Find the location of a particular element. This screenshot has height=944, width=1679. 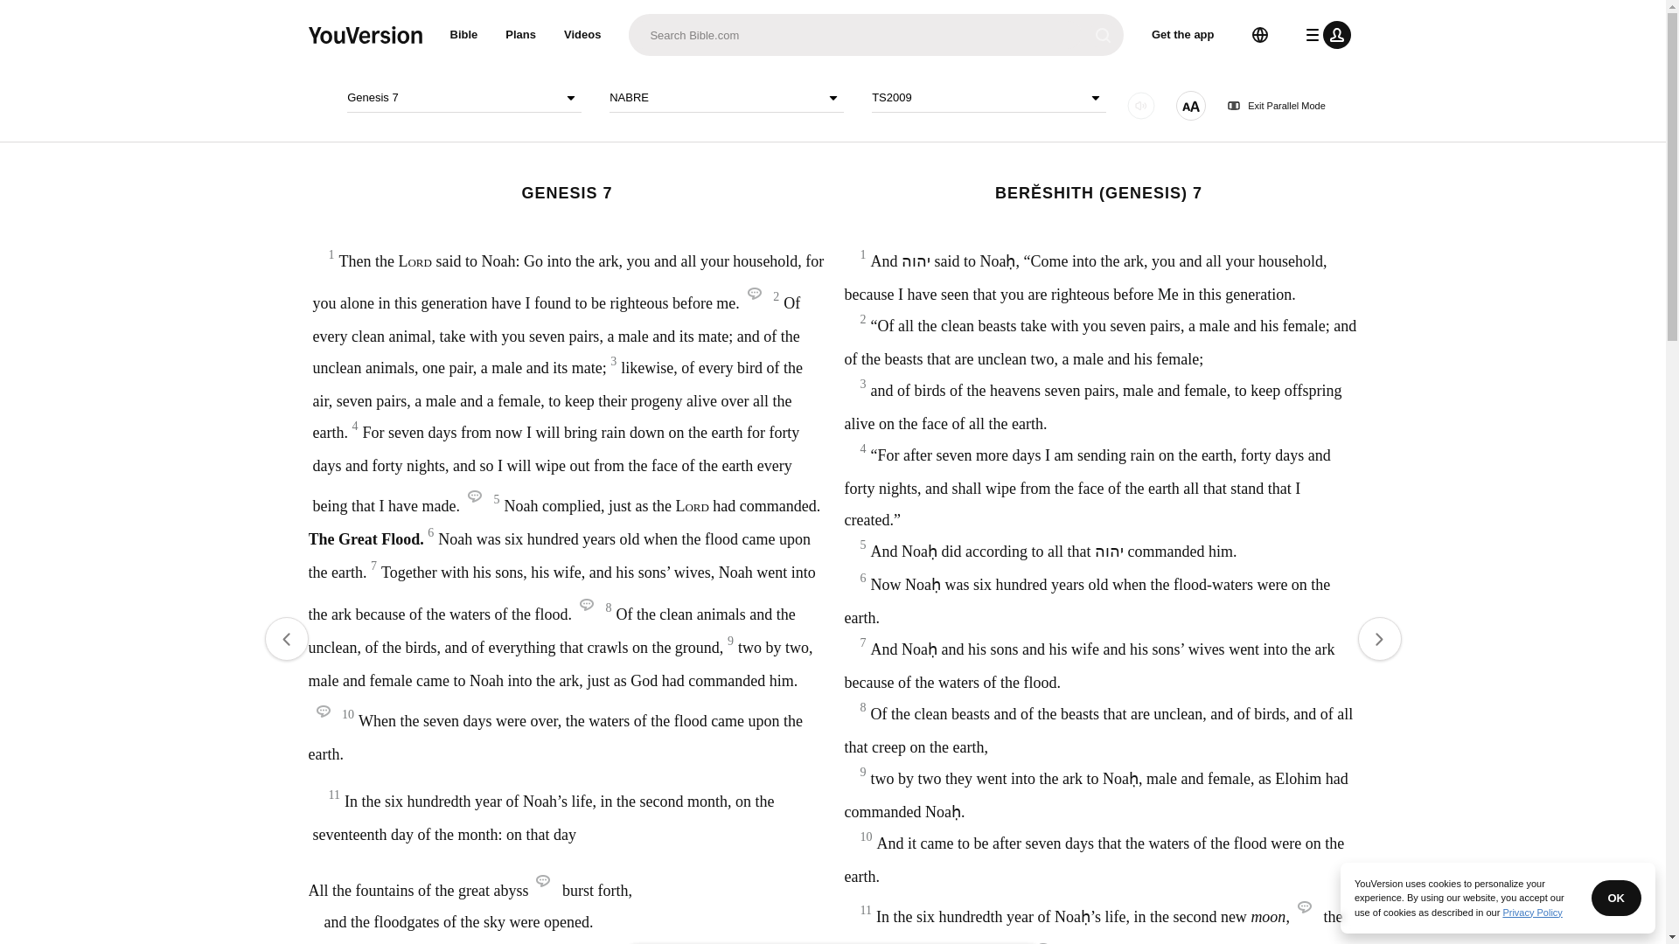

Plans is located at coordinates (521, 35).